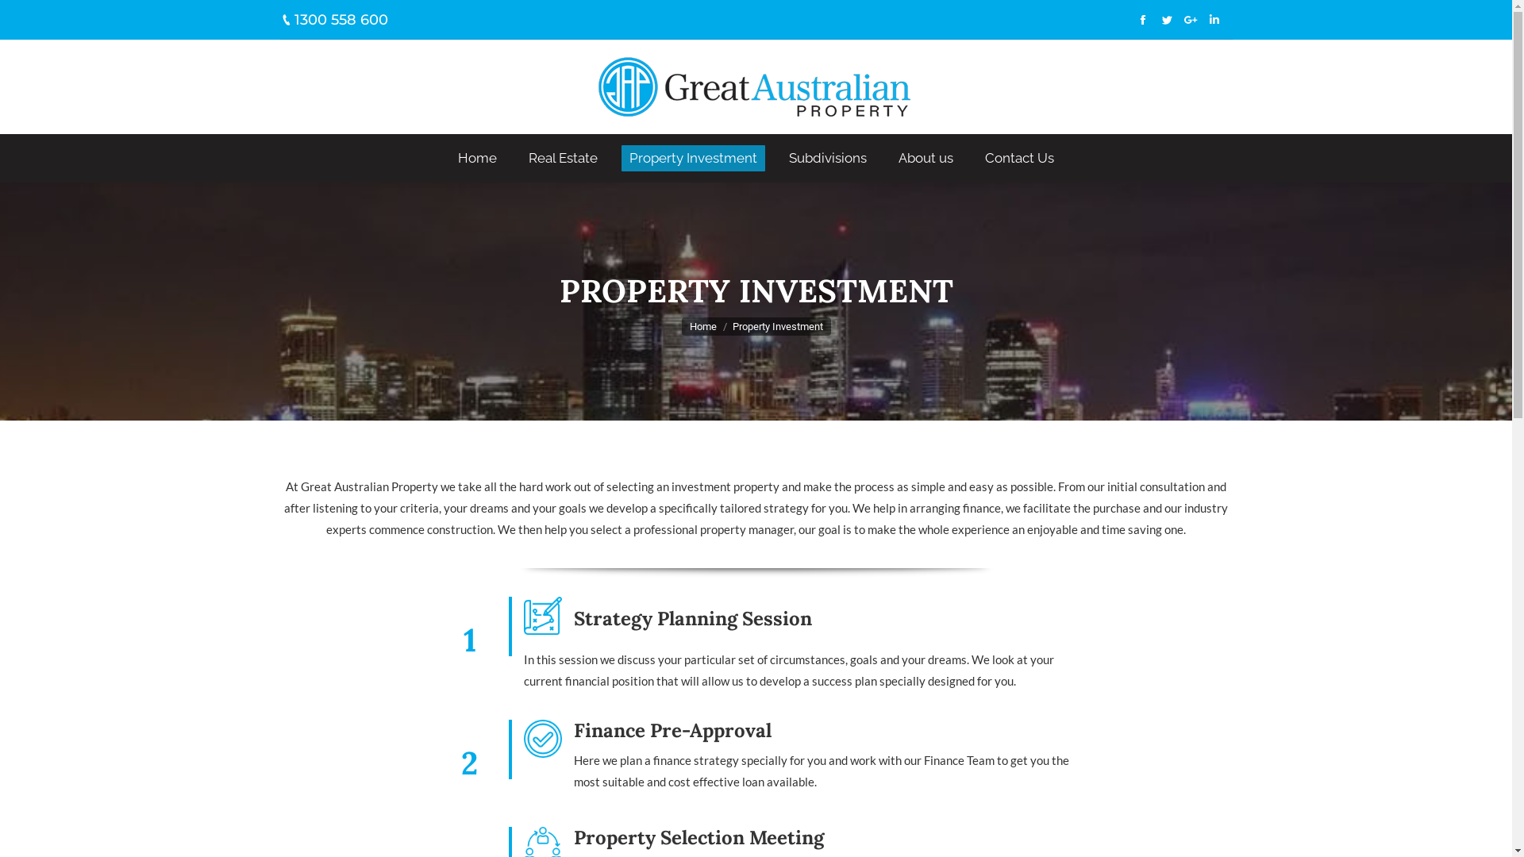 The image size is (1524, 857). What do you see at coordinates (1019, 159) in the screenshot?
I see `Contact Us` at bounding box center [1019, 159].